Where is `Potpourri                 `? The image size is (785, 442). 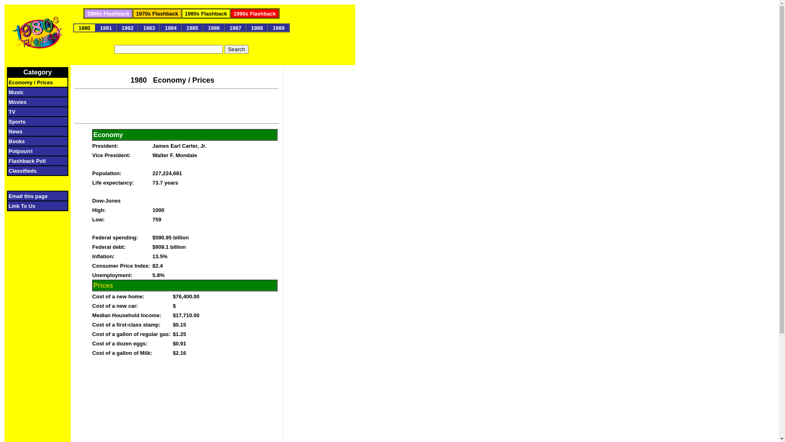
Potpourri                  is located at coordinates (33, 151).